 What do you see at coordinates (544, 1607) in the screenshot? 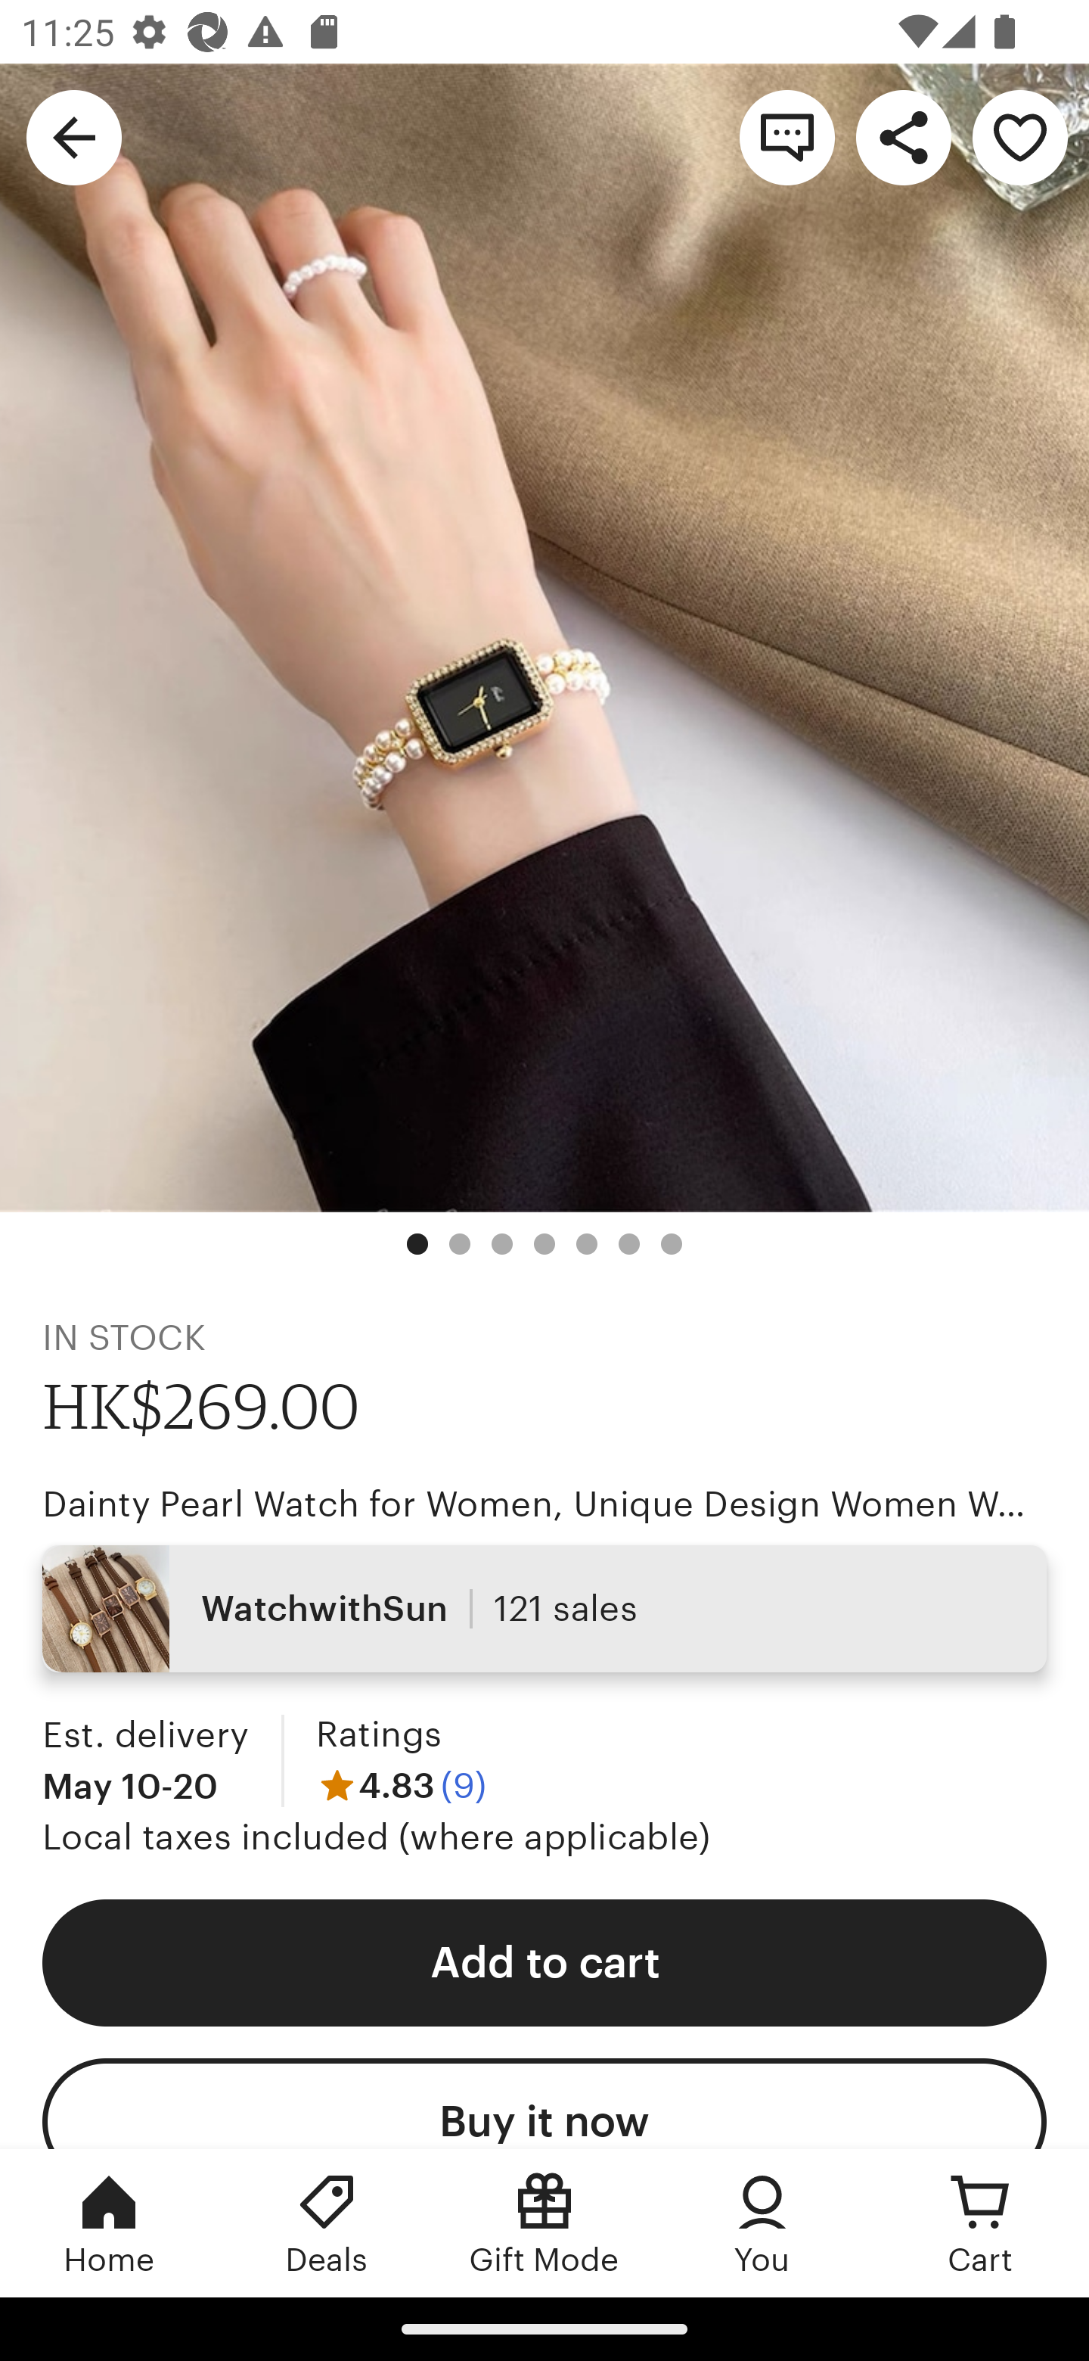
I see `WatchwithSun 121 sales` at bounding box center [544, 1607].